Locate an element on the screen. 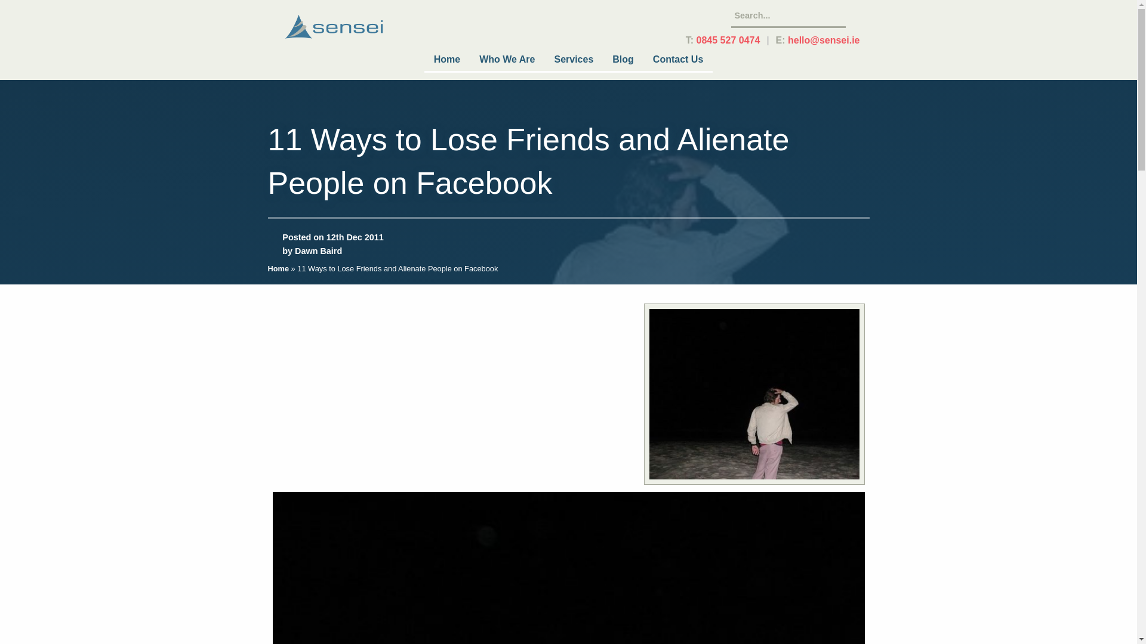 The width and height of the screenshot is (1146, 644). Home is located at coordinates (446, 61).